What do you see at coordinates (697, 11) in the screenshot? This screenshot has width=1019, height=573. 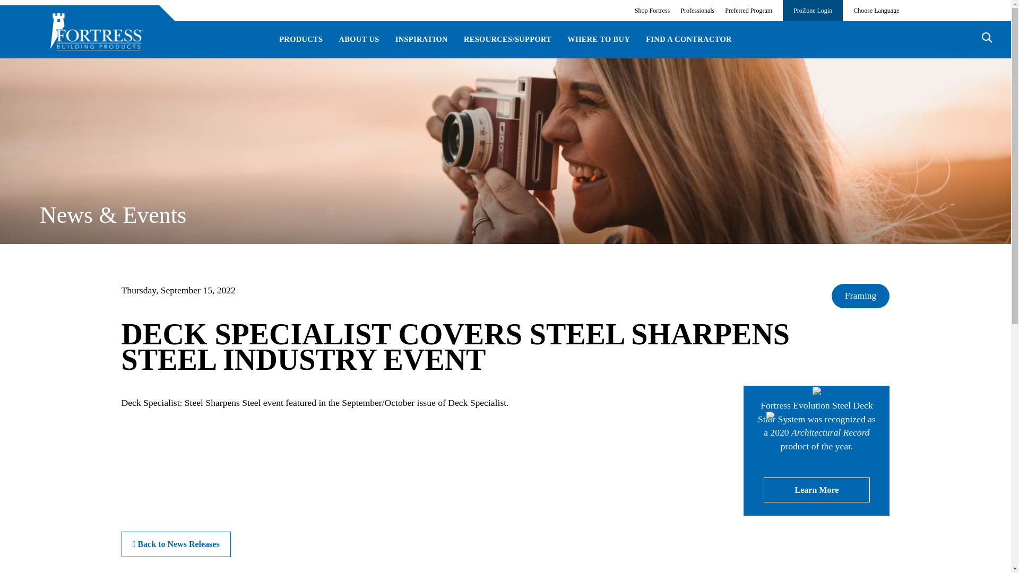 I see `Professionals` at bounding box center [697, 11].